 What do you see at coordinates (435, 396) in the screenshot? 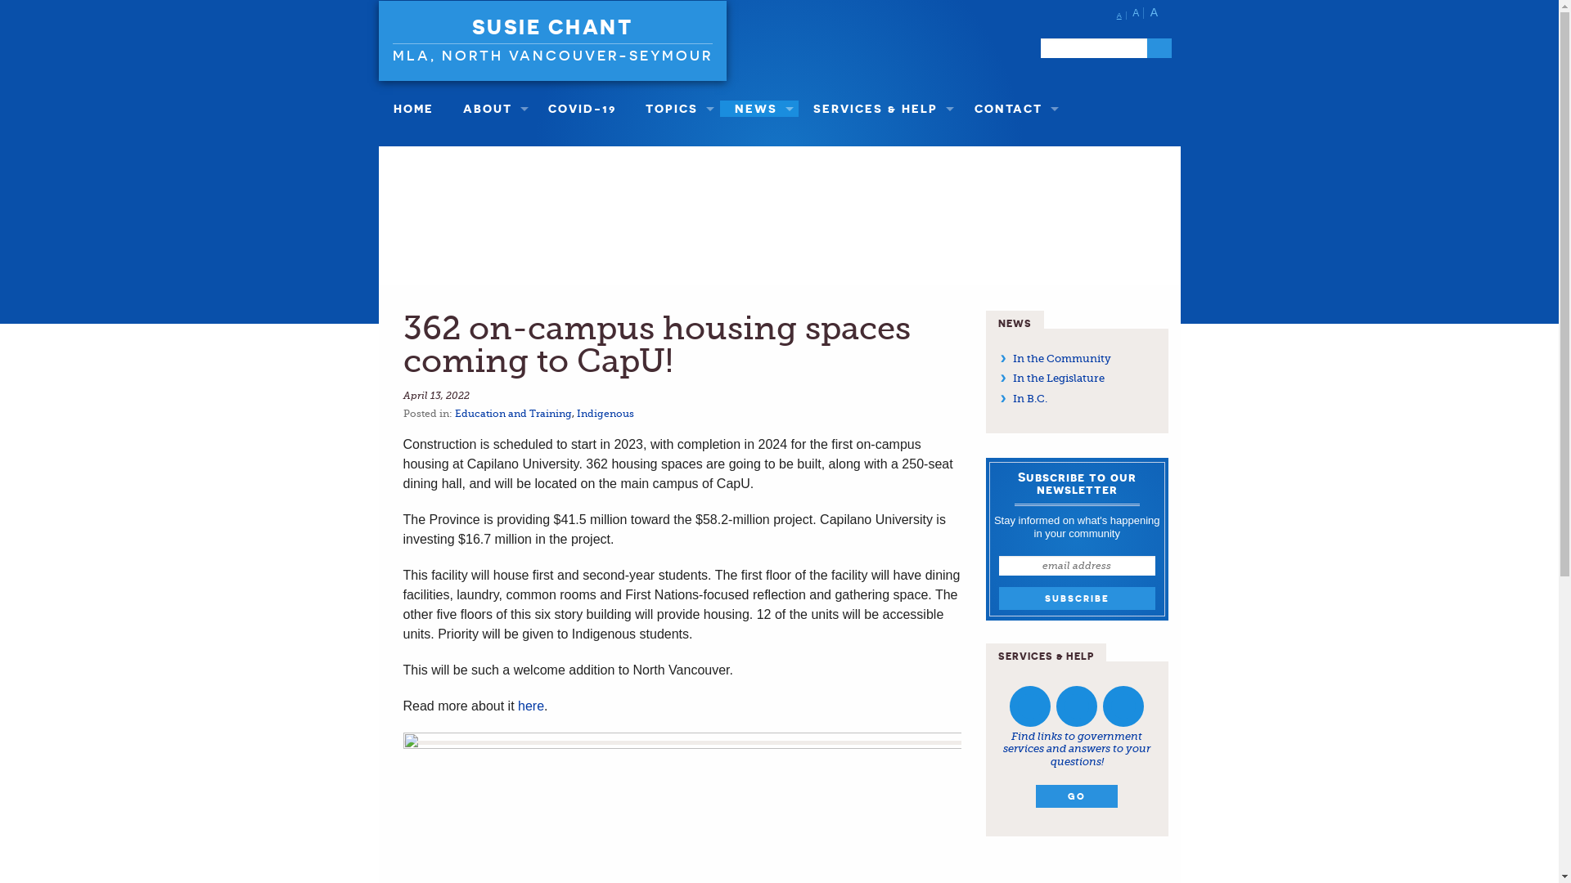
I see `April 13, 2022` at bounding box center [435, 396].